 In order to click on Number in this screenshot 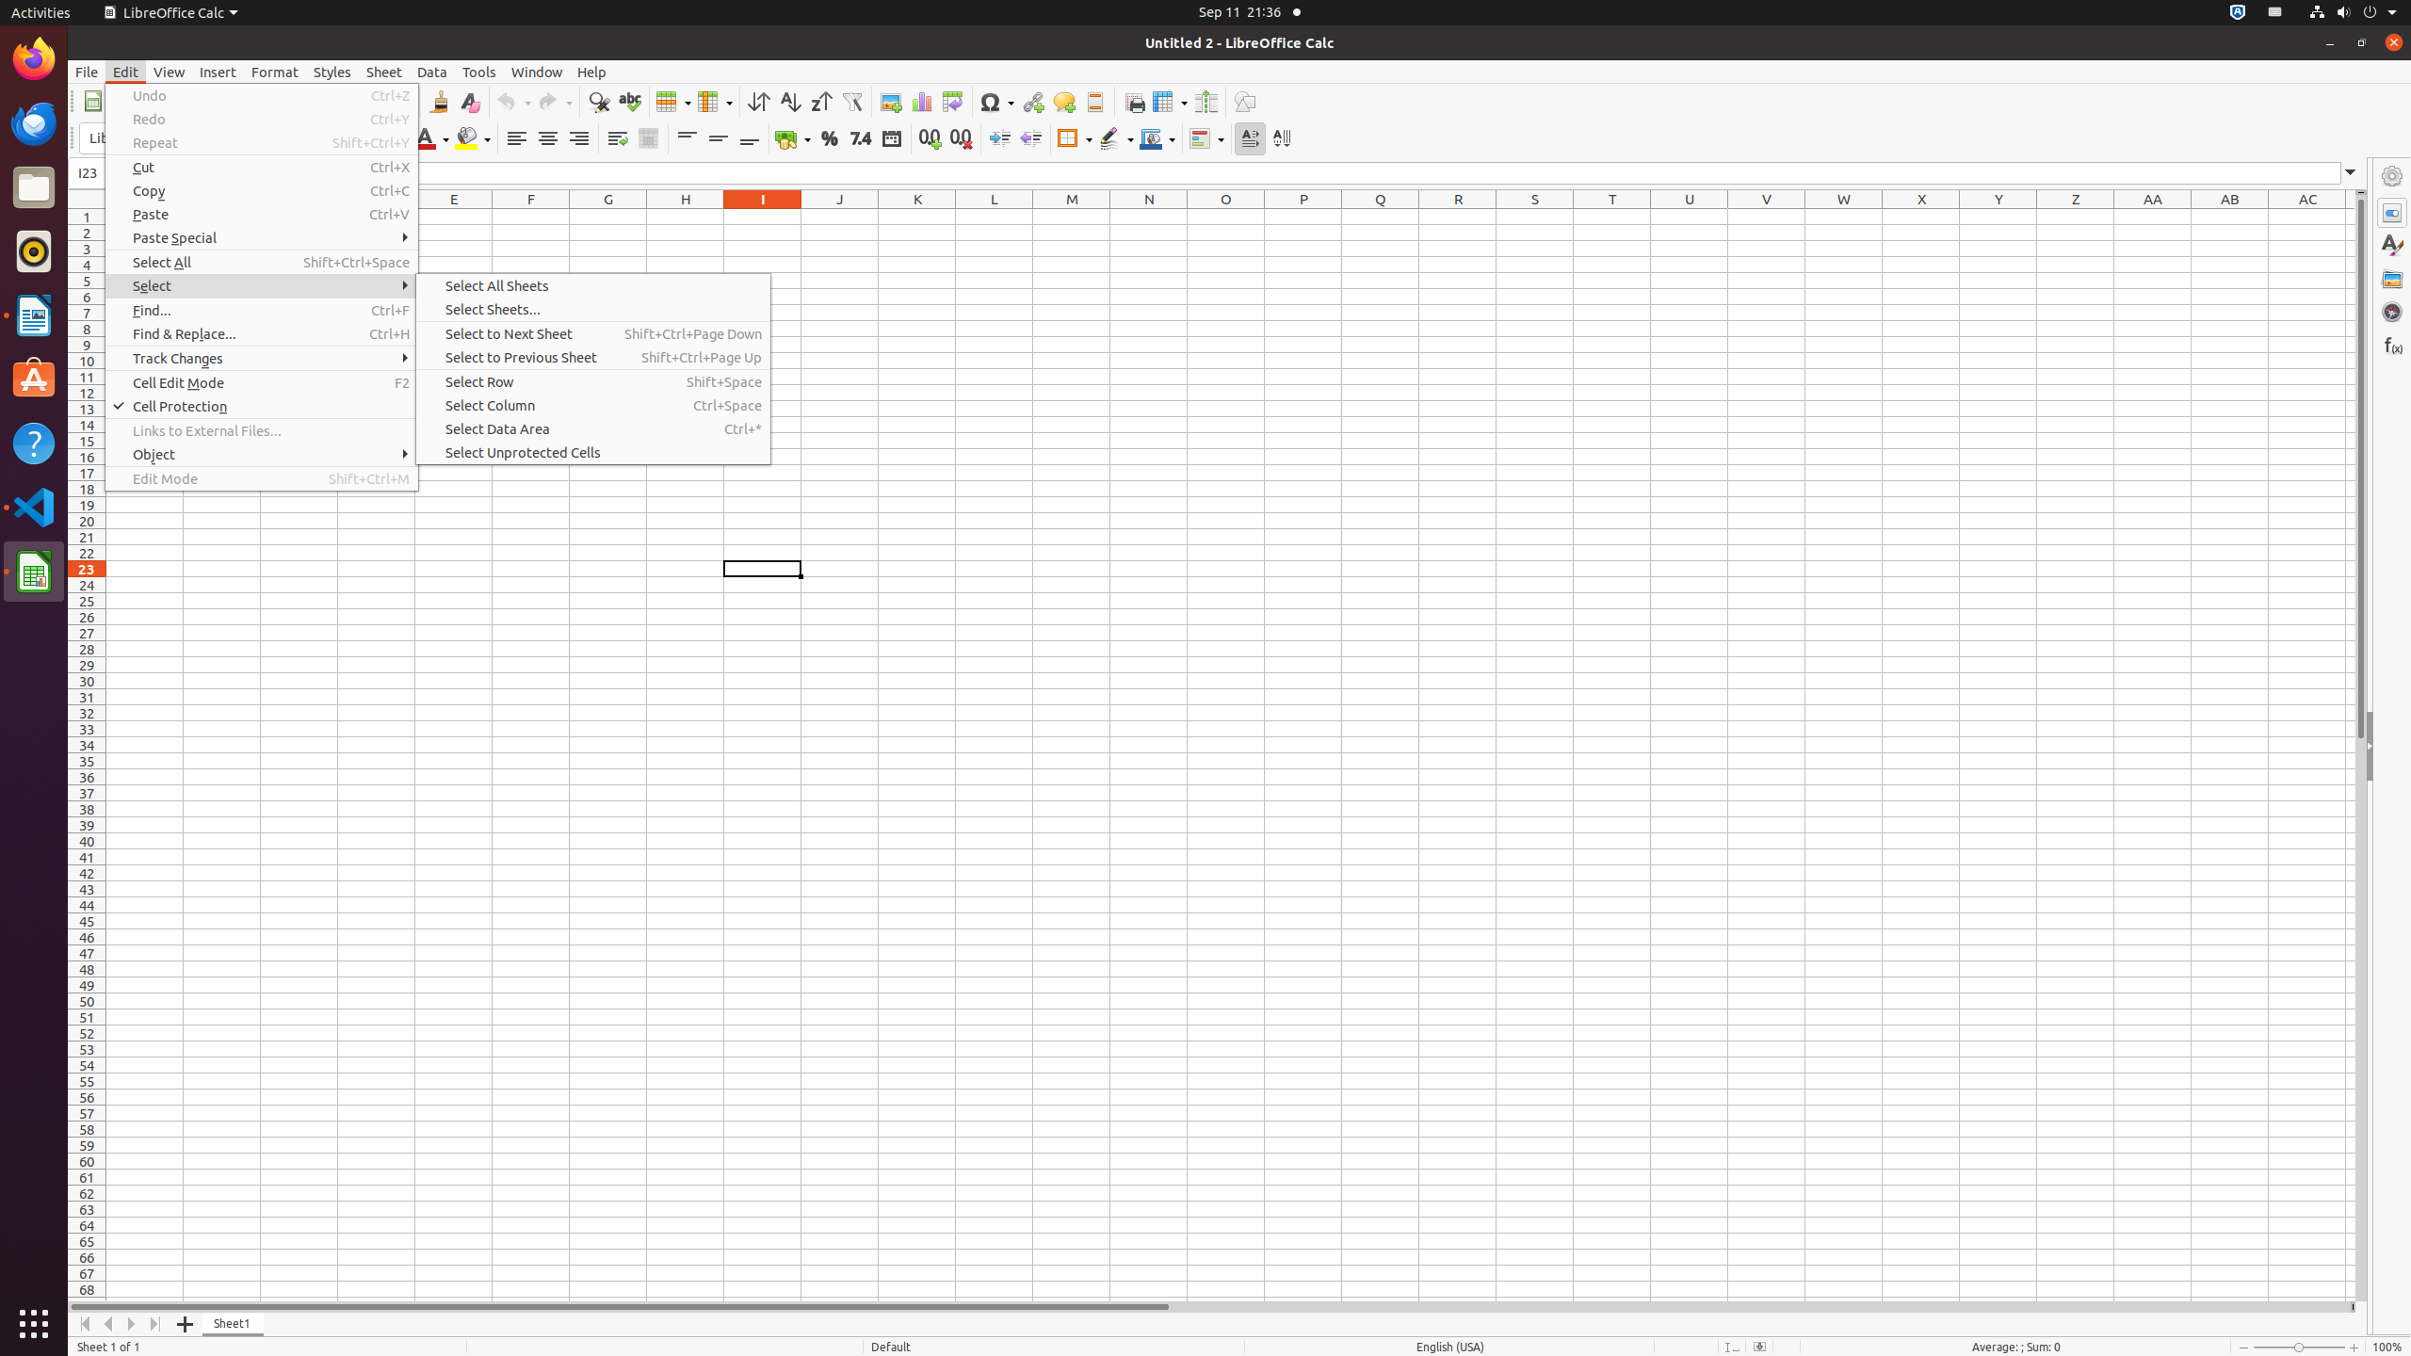, I will do `click(861, 139)`.